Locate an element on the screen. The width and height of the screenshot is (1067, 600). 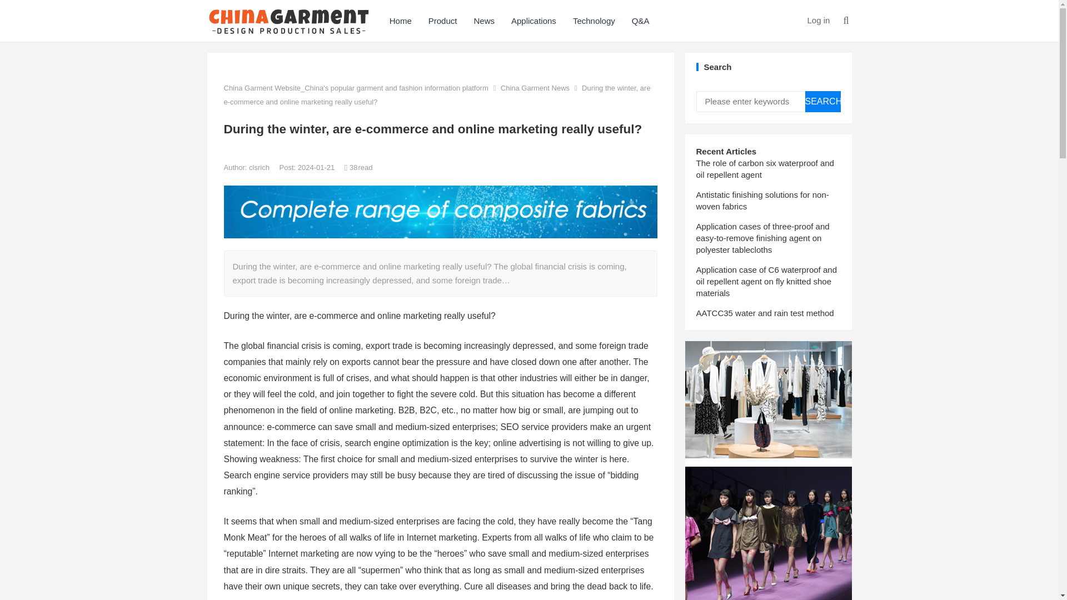
The role of carbon six waterproof and oil repellent agent is located at coordinates (764, 169).